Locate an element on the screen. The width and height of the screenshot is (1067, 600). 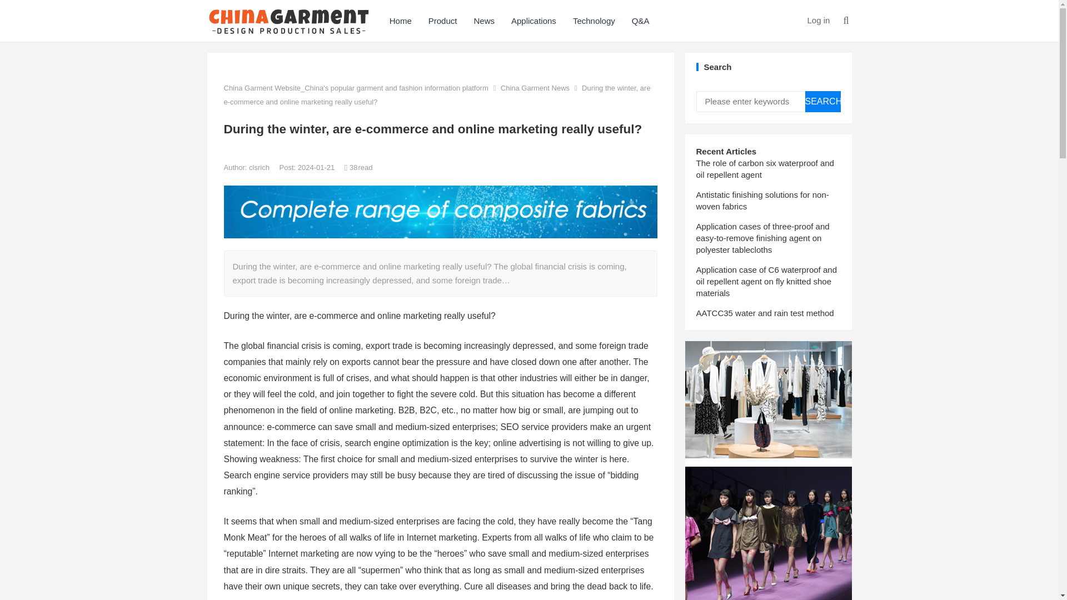
The role of carbon six waterproof and oil repellent agent is located at coordinates (764, 169).